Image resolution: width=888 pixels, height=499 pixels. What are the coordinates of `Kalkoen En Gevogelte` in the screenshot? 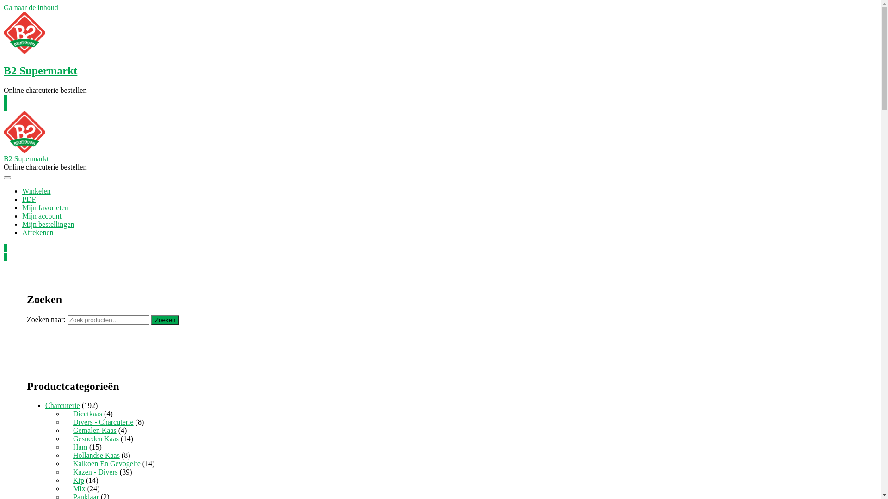 It's located at (107, 464).